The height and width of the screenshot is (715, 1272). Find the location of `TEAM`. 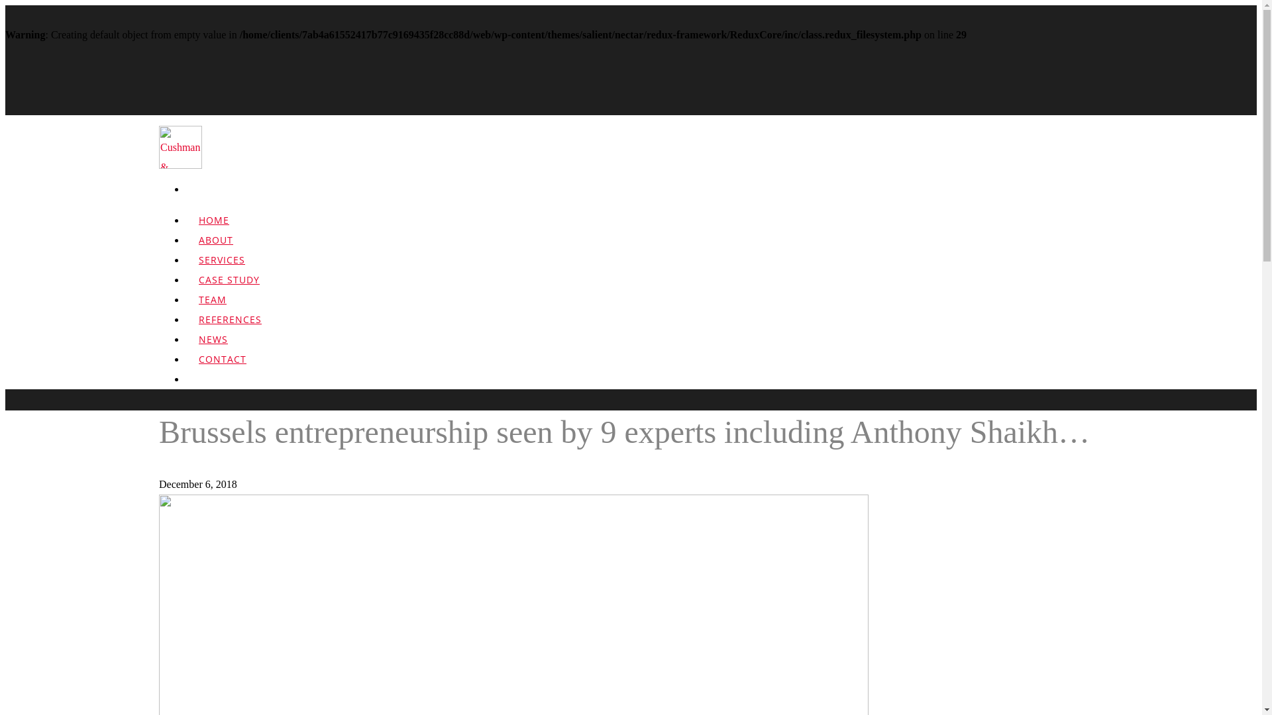

TEAM is located at coordinates (213, 309).